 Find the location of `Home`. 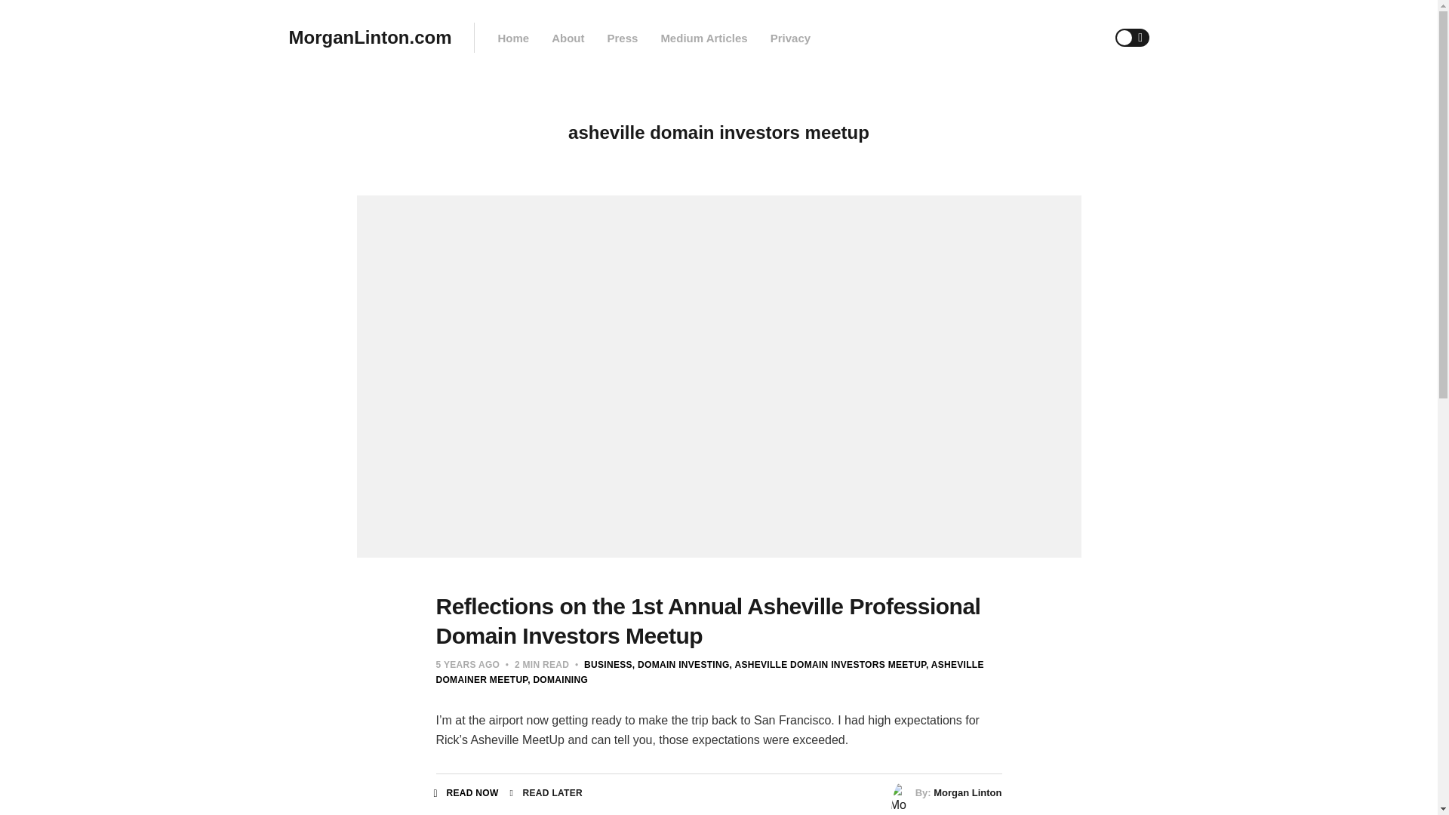

Home is located at coordinates (512, 38).